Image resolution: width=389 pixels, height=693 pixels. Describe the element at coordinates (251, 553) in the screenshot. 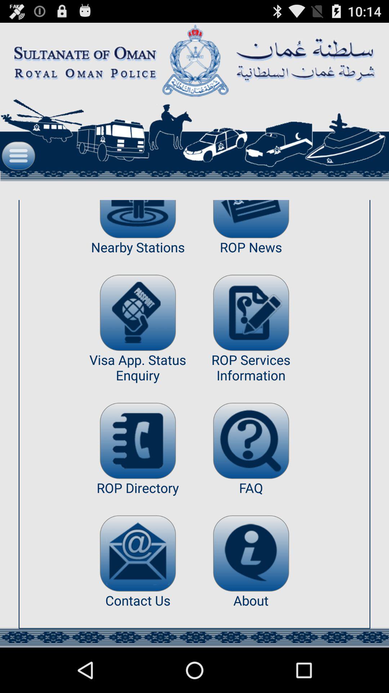

I see `go to about page` at that location.